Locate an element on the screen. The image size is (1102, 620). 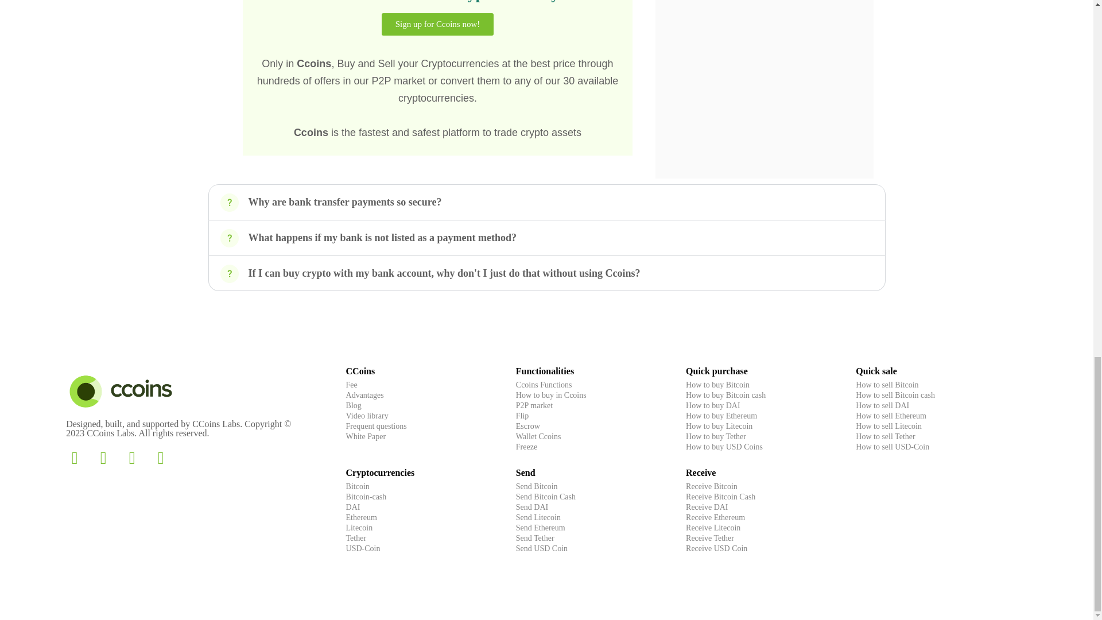
Why are bank transfer payments so secure? is located at coordinates (344, 202).